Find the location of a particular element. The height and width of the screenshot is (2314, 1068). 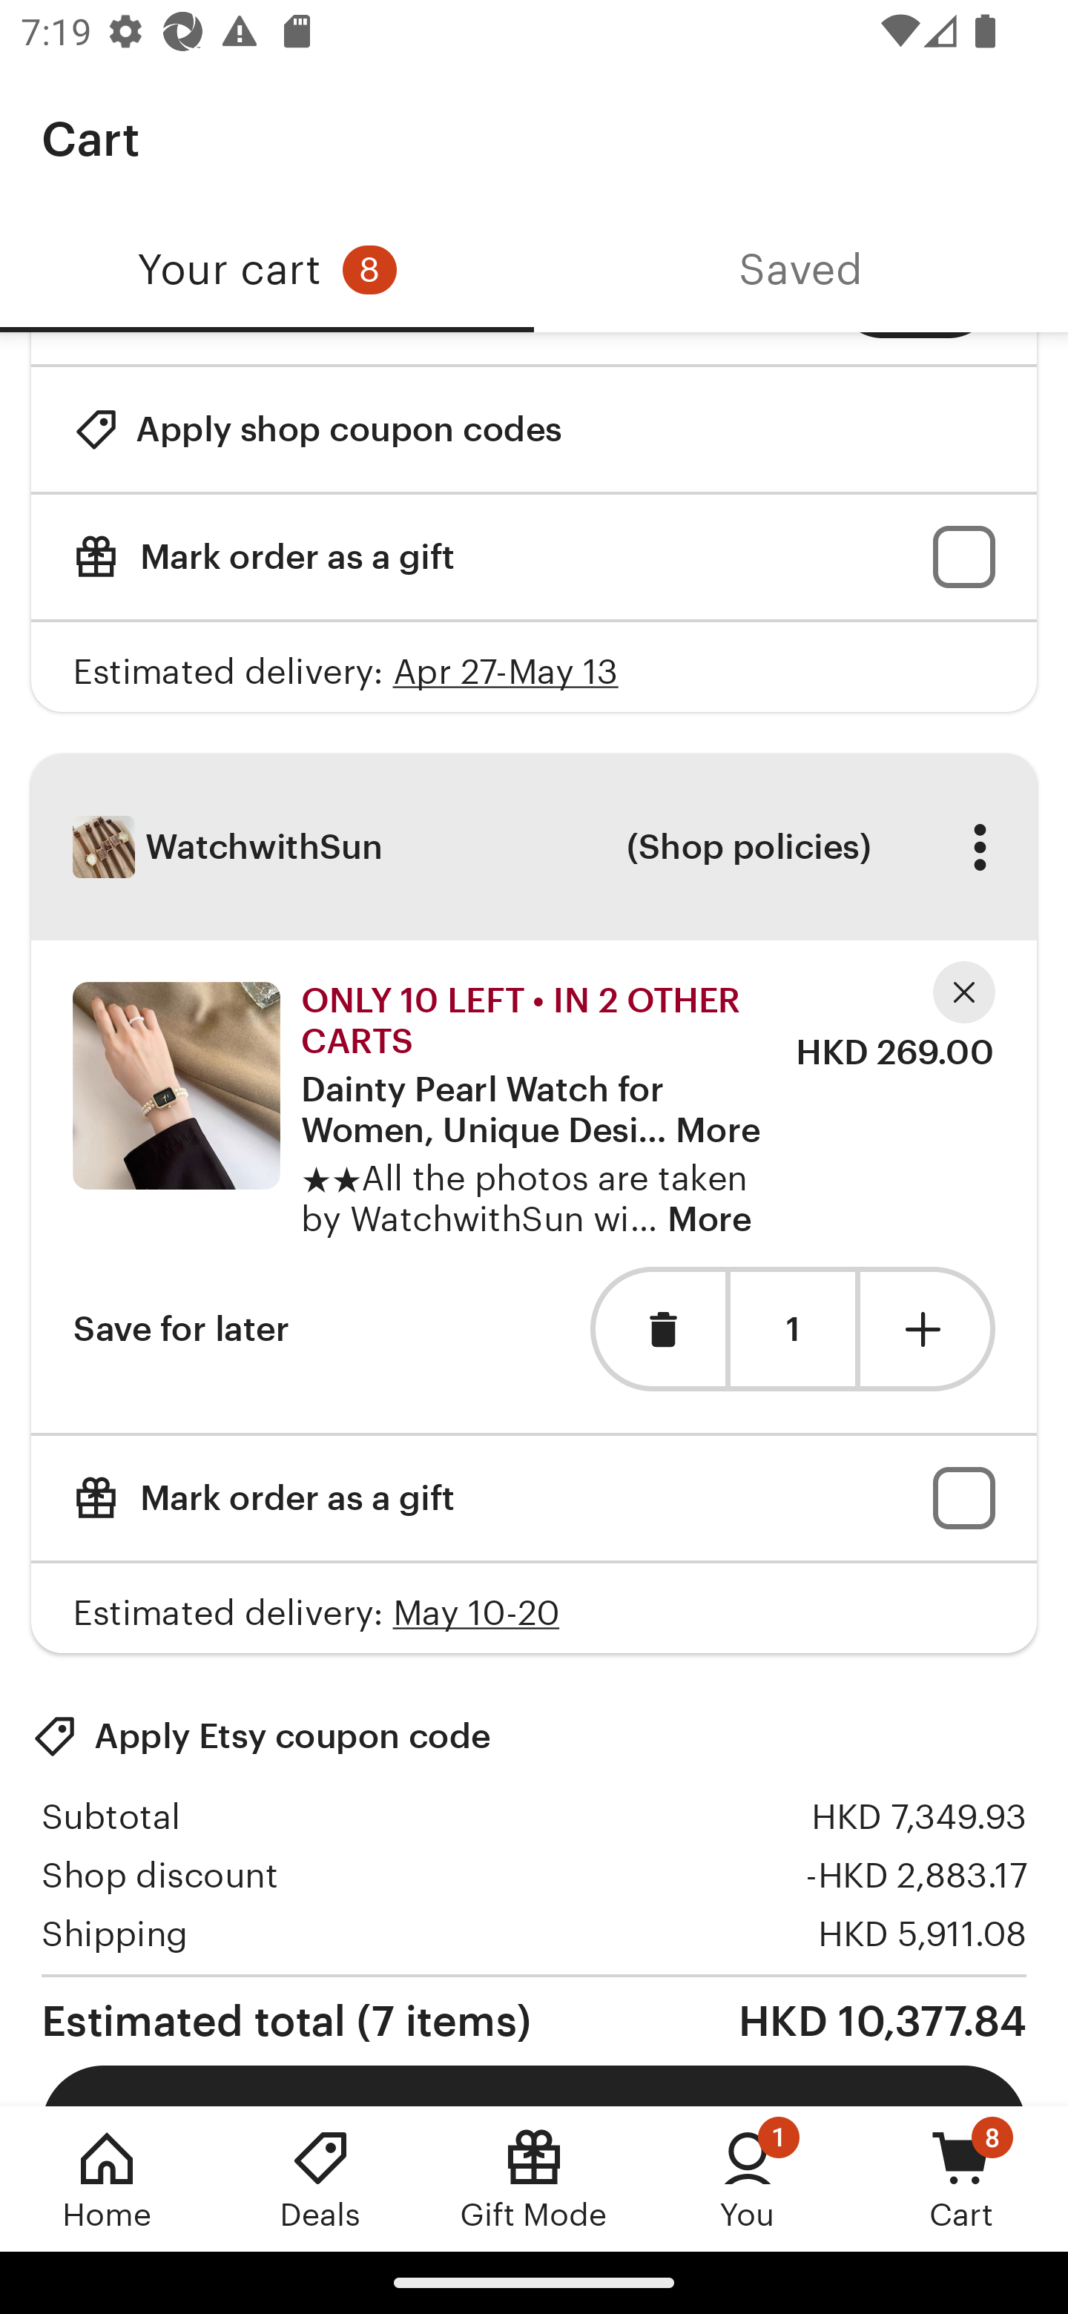

Add one unit to cart is located at coordinates (928, 1328).